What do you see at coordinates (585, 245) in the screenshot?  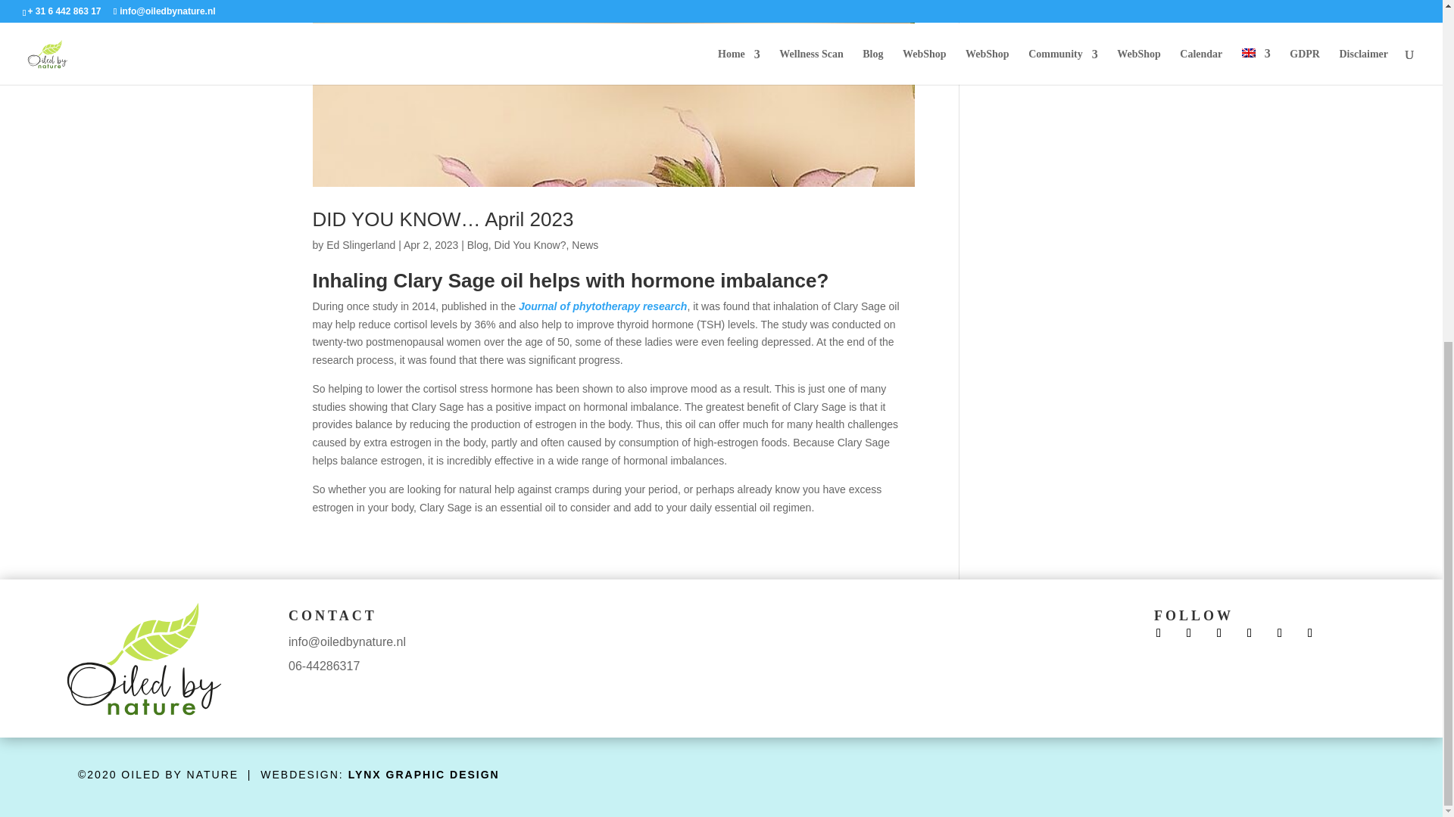 I see `News` at bounding box center [585, 245].